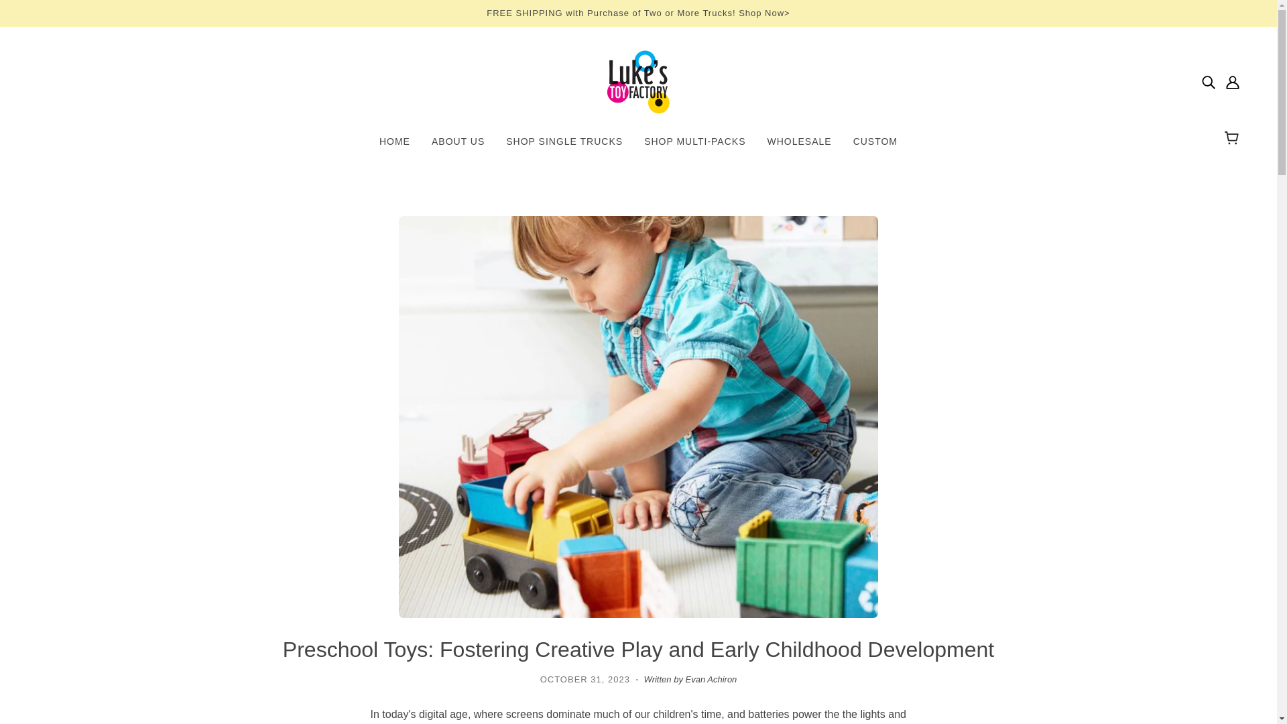  Describe the element at coordinates (694, 146) in the screenshot. I see `SHOP MULTI-PACKS` at that location.